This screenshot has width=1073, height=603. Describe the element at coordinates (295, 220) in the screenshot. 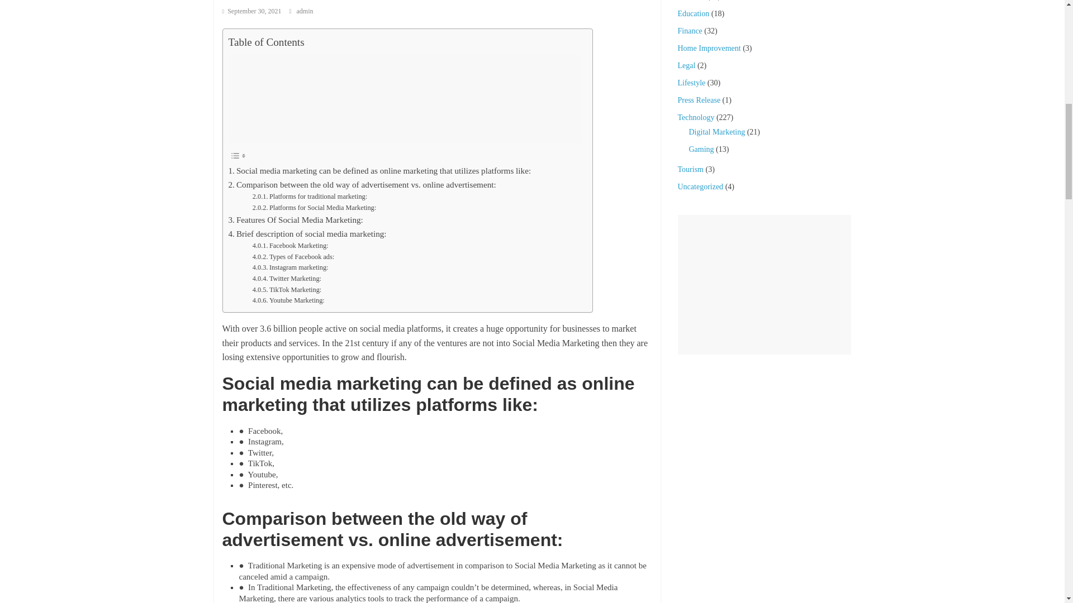

I see `Features Of Social Media Marketing:` at that location.